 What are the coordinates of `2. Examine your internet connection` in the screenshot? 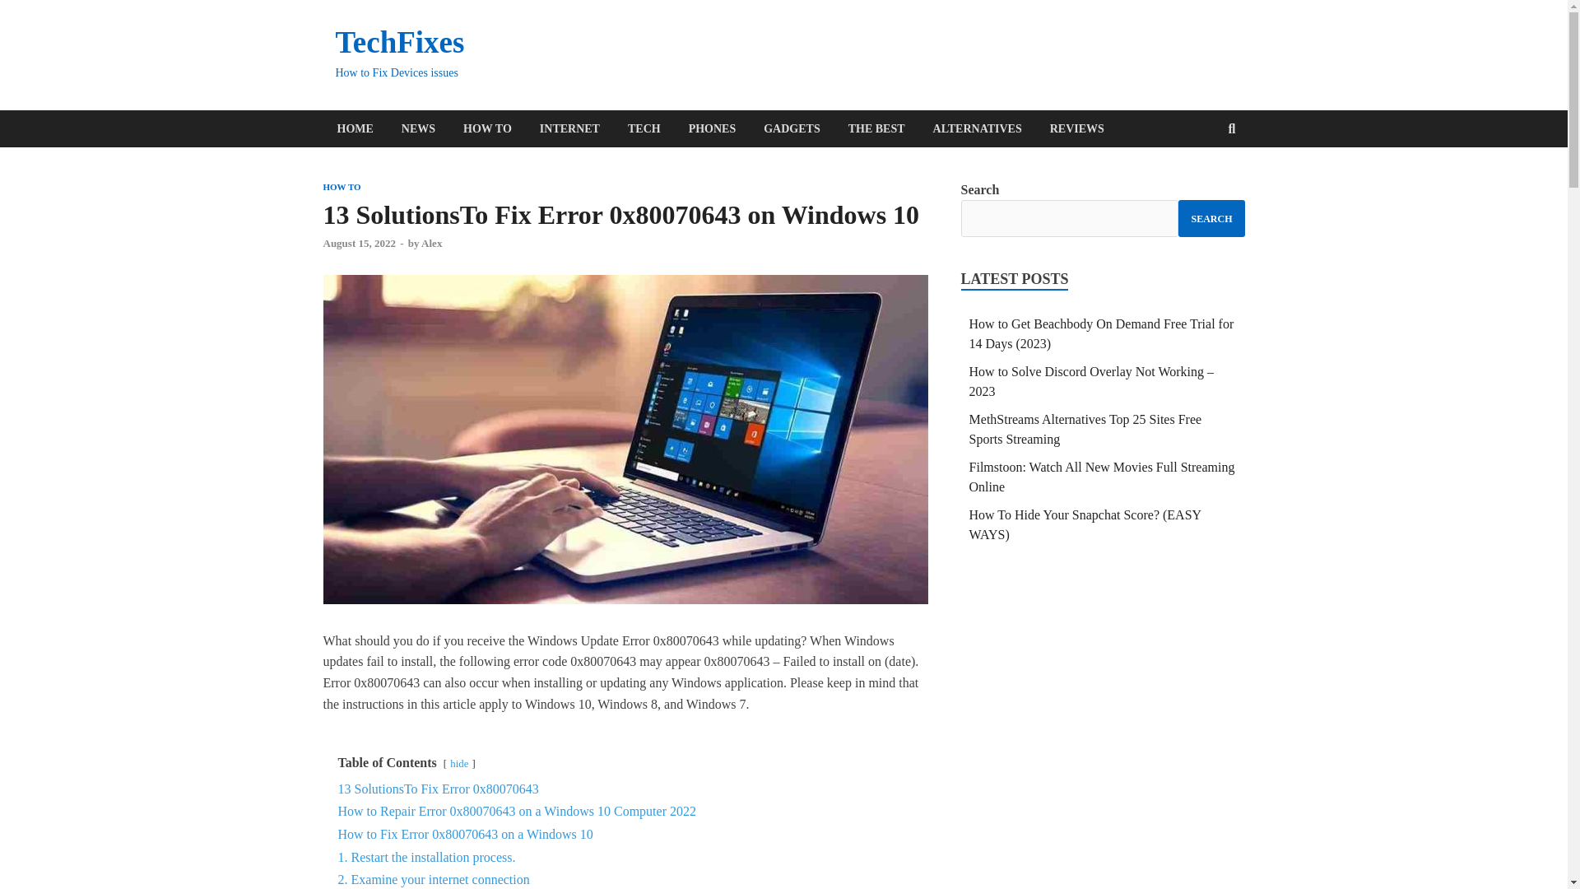 It's located at (433, 879).